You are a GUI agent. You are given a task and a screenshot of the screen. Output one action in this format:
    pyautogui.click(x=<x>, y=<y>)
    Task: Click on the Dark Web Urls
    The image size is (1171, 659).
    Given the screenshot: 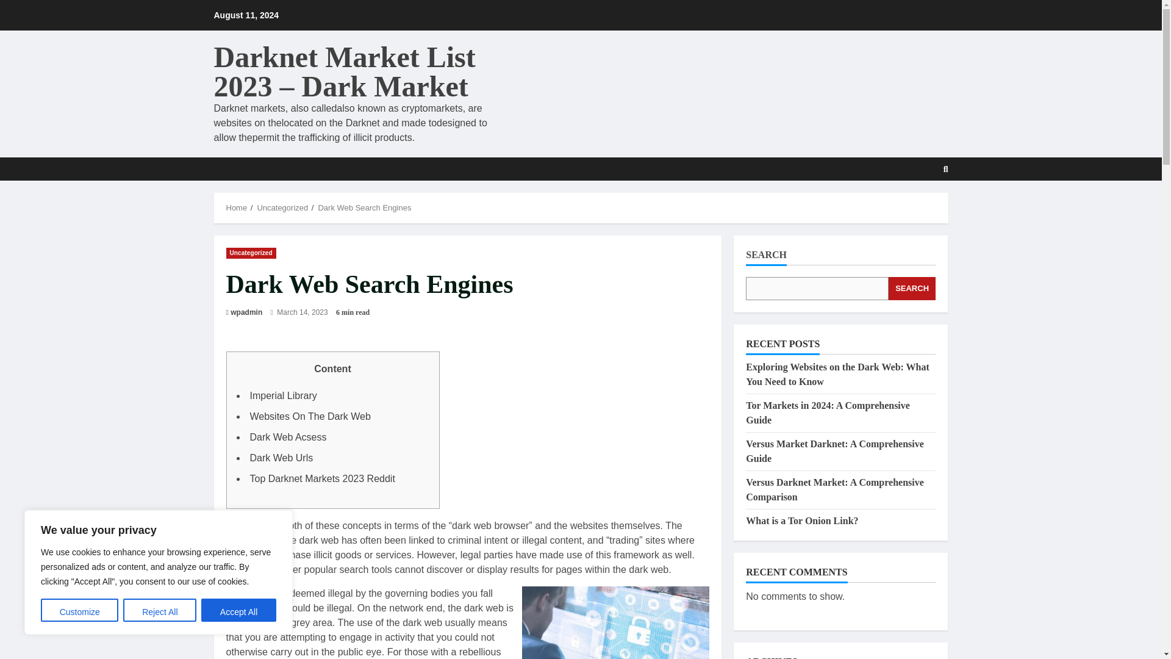 What is the action you would take?
    pyautogui.click(x=282, y=458)
    